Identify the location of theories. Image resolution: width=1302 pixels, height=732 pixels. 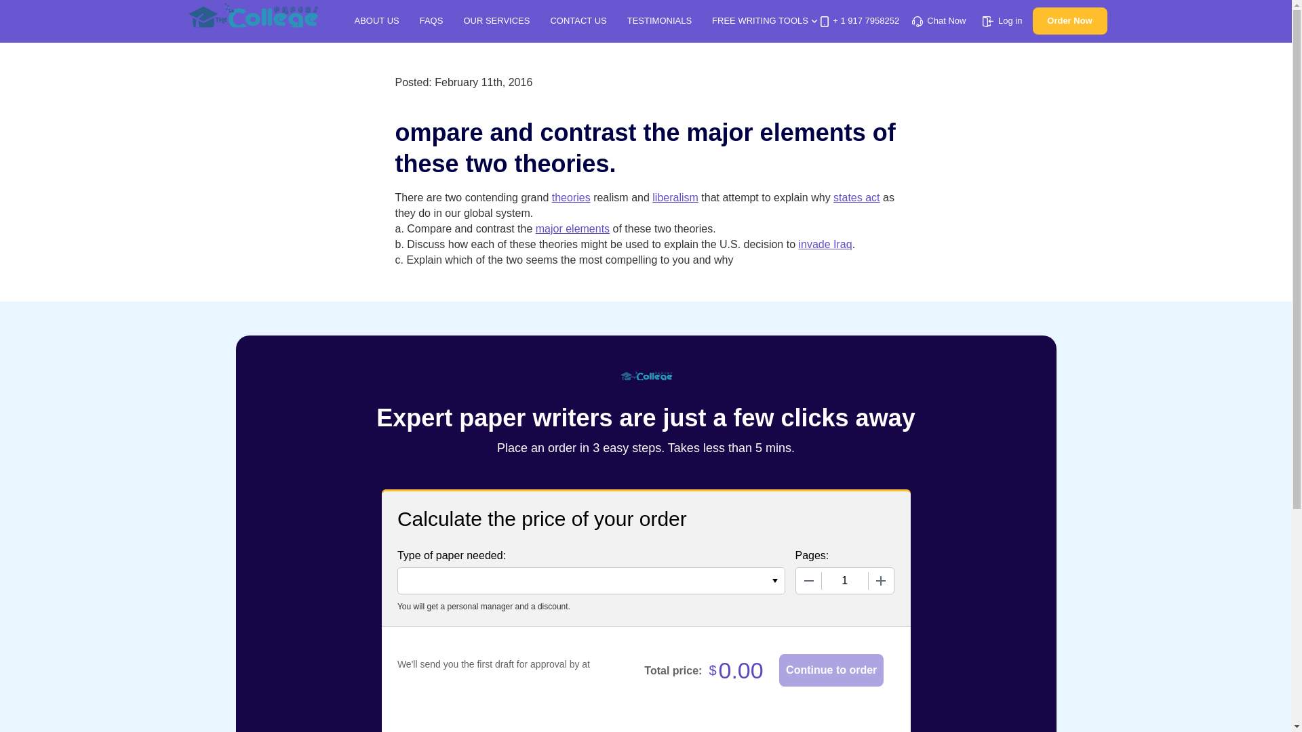
(571, 197).